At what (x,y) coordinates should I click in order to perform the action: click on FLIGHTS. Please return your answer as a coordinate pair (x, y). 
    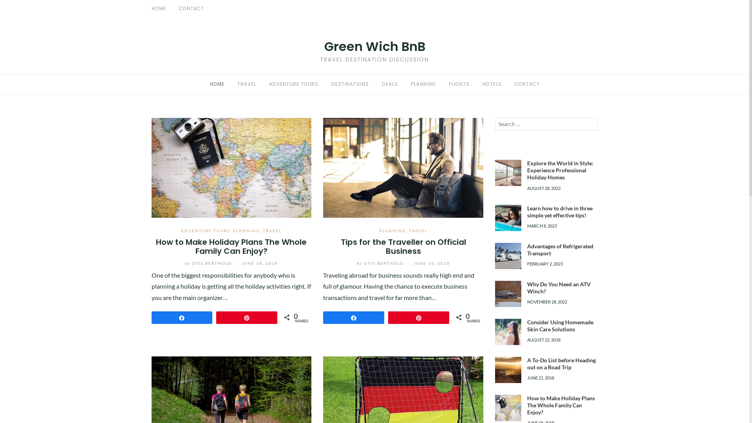
    Looking at the image, I should click on (459, 84).